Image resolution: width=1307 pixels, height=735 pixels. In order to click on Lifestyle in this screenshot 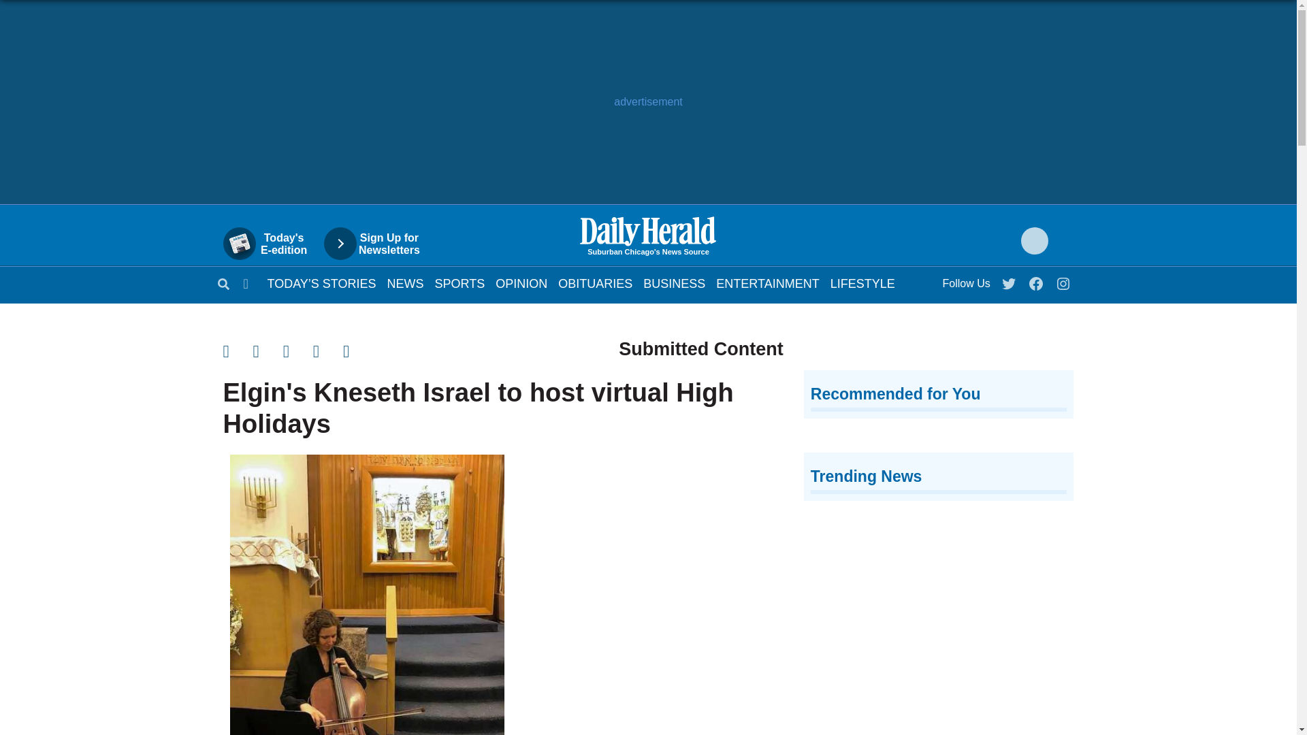, I will do `click(862, 283)`.